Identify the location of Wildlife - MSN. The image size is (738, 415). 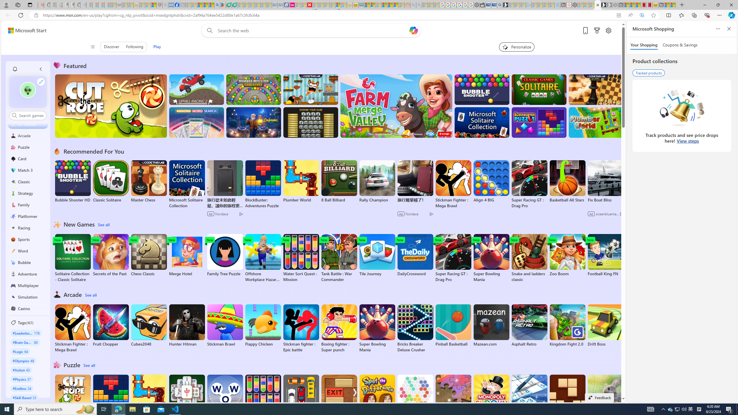
(667, 5).